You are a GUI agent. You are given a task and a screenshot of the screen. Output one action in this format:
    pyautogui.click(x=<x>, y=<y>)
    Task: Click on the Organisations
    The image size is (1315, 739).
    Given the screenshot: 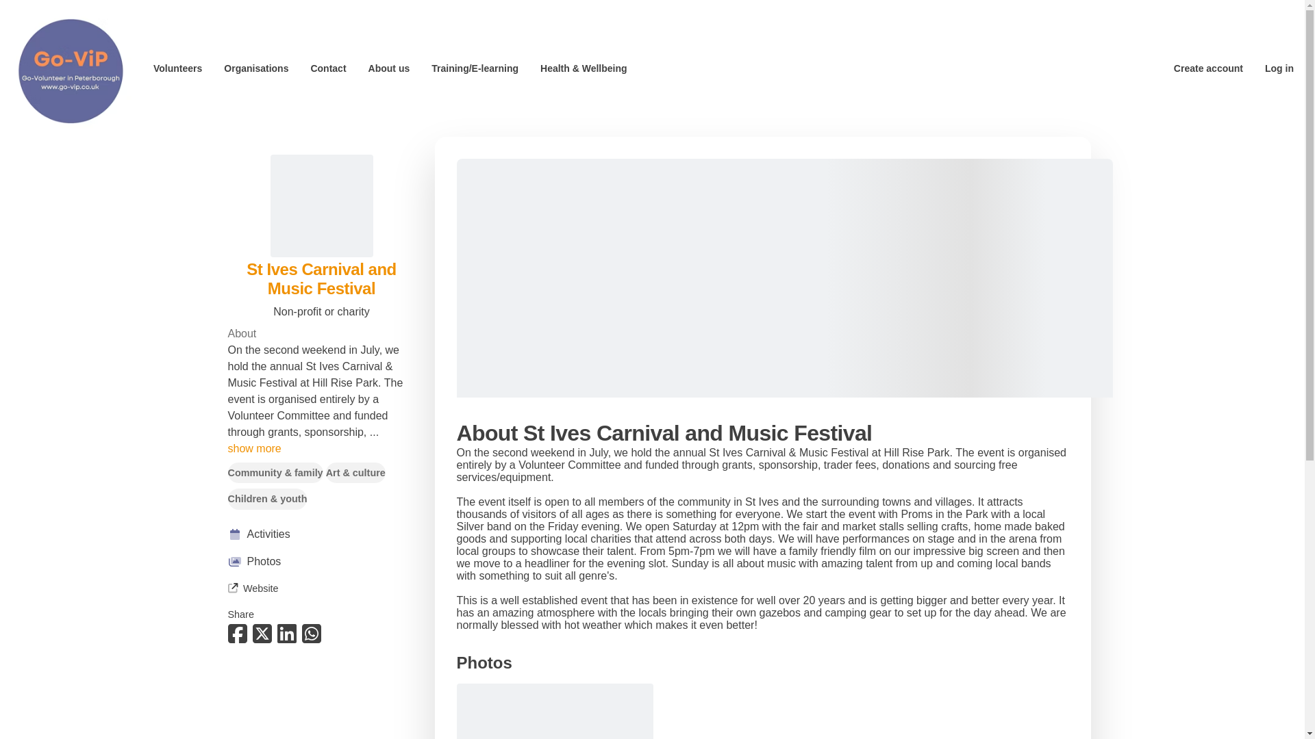 What is the action you would take?
    pyautogui.click(x=255, y=68)
    